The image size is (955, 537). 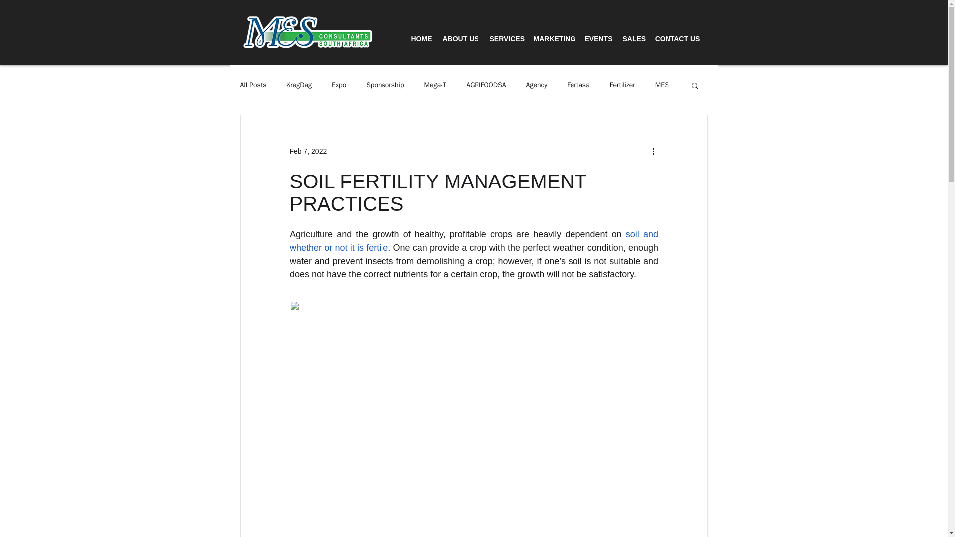 I want to click on CONTACT US, so click(x=677, y=39).